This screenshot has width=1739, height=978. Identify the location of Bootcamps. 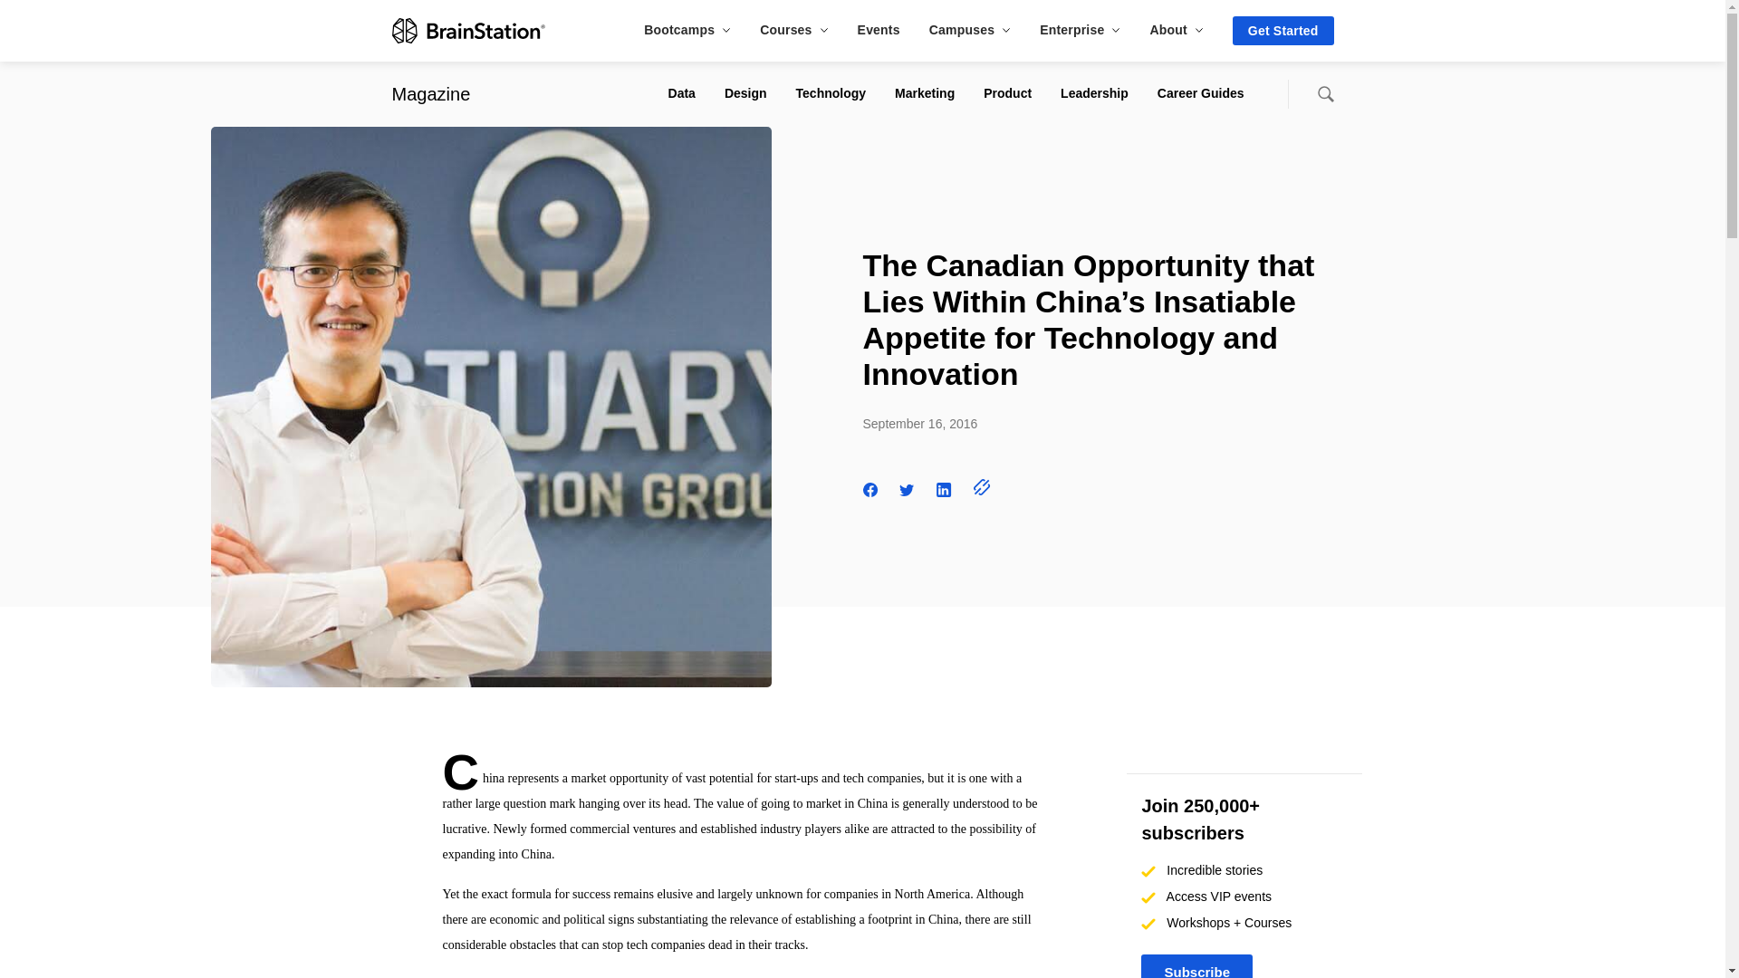
(687, 29).